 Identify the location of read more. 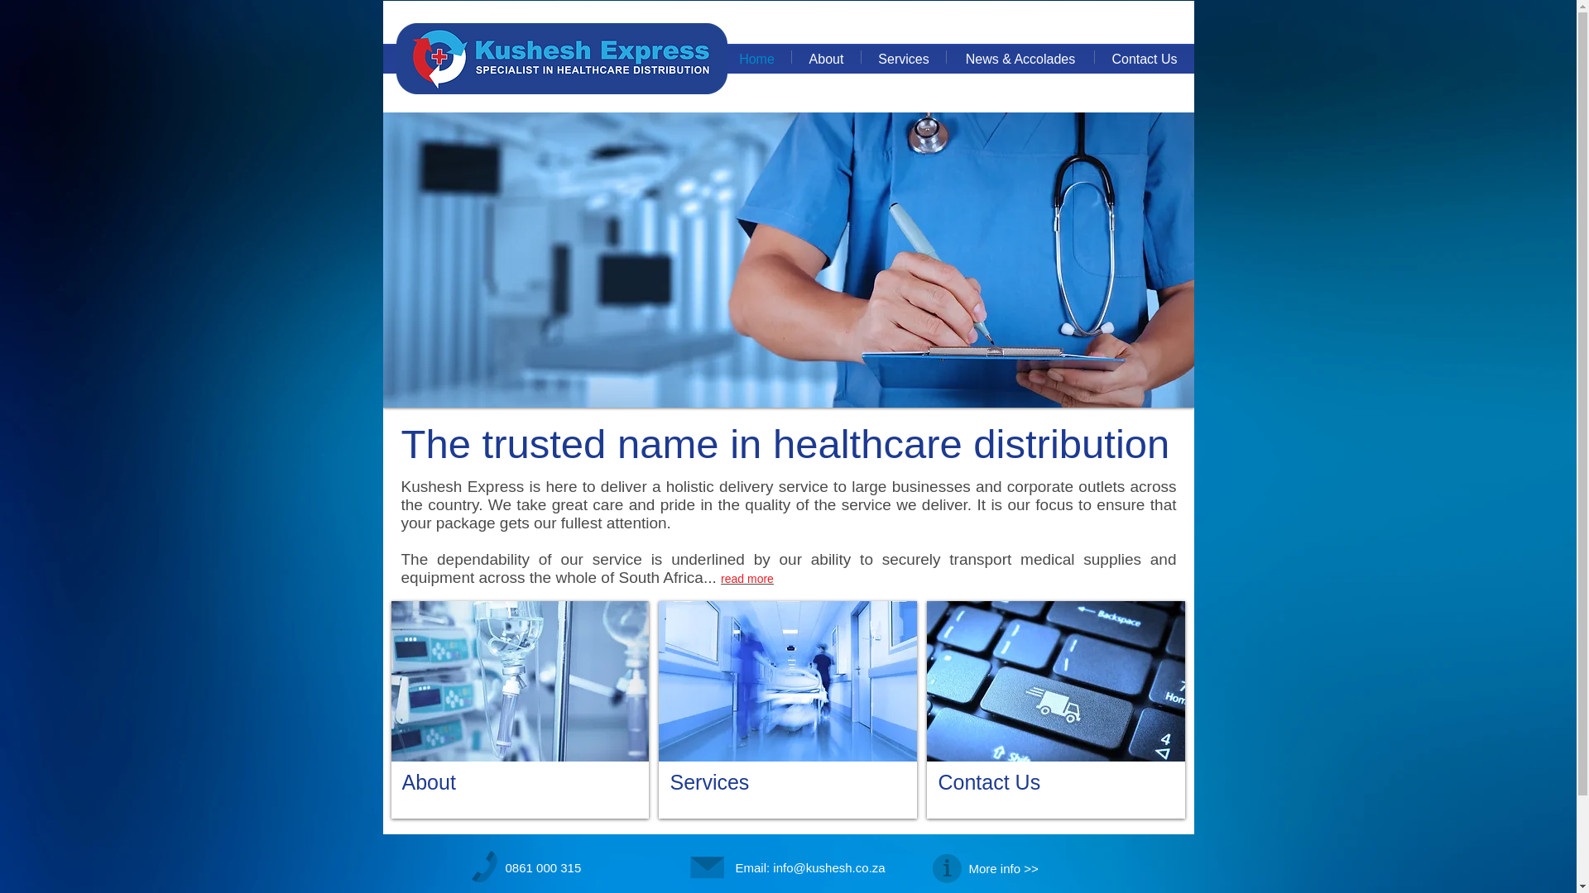
(747, 579).